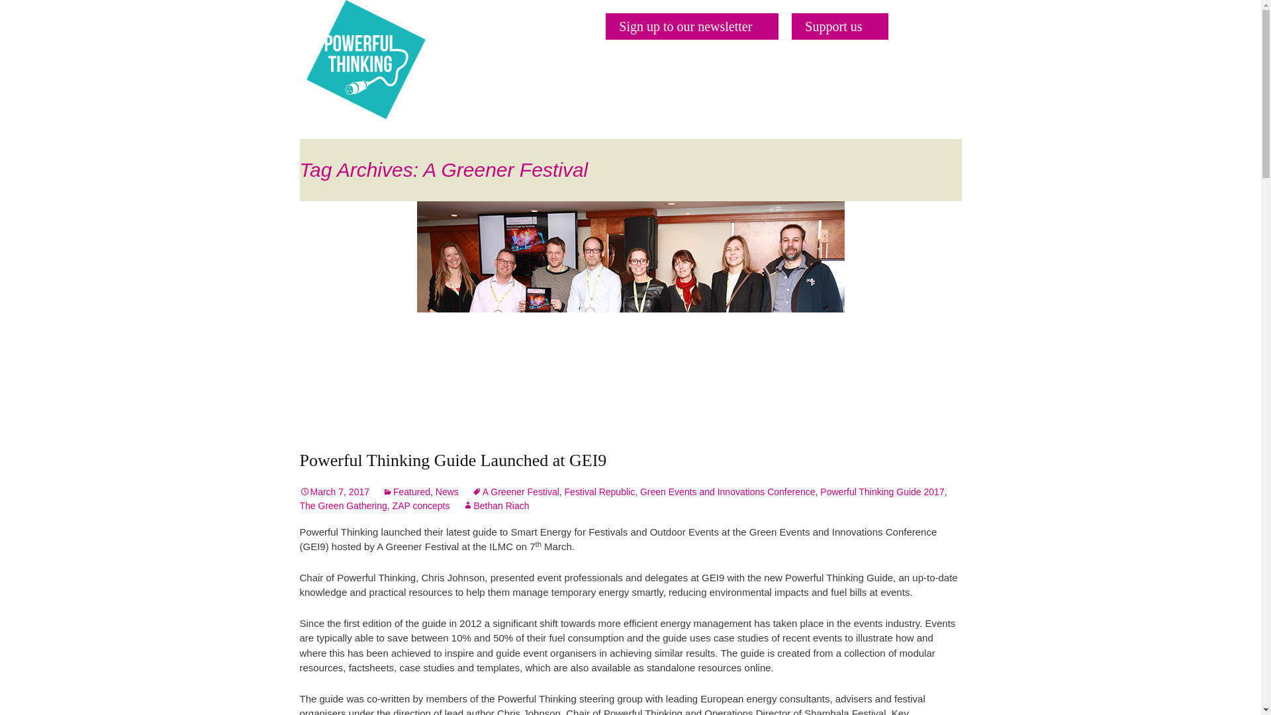 Image resolution: width=1271 pixels, height=715 pixels. Describe the element at coordinates (692, 26) in the screenshot. I see `Sign up to our newsletter` at that location.